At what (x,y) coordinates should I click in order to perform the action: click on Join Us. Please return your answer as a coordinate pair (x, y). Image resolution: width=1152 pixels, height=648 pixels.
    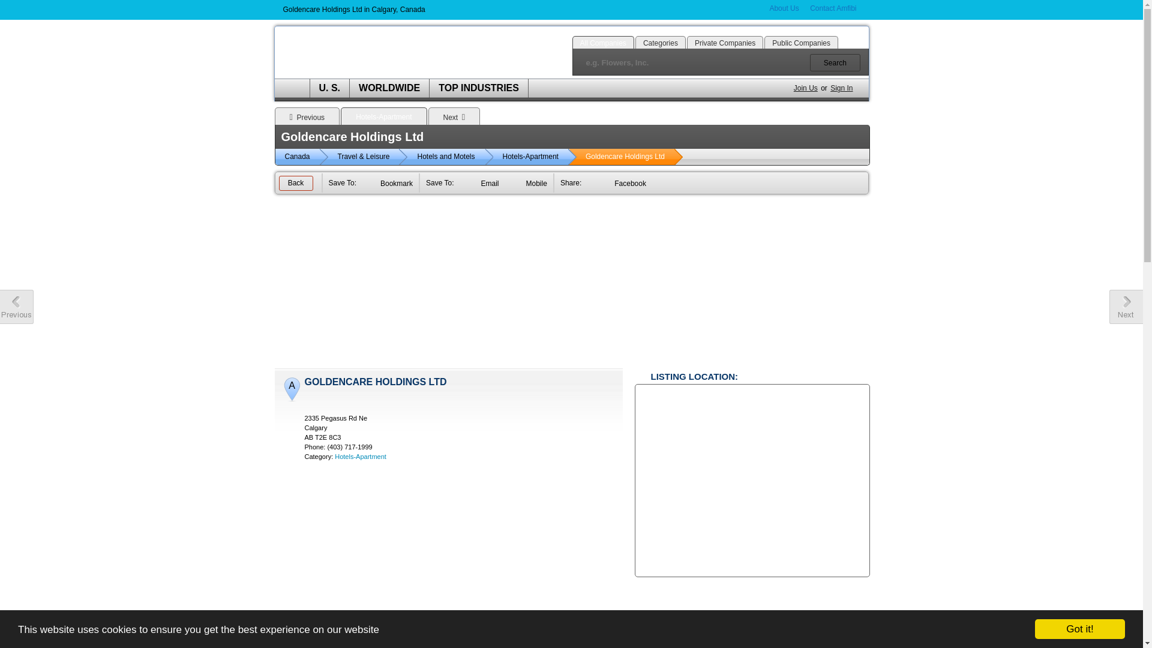
    Looking at the image, I should click on (806, 88).